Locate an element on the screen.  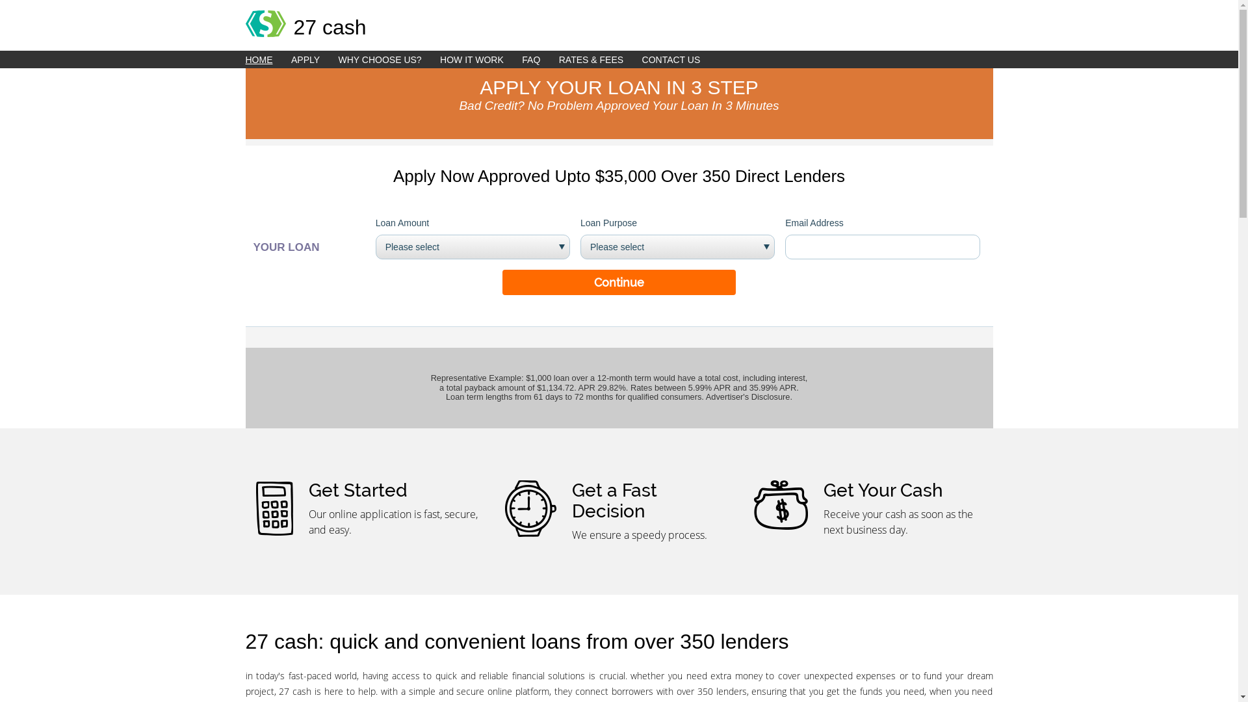
WHY CHOOSE US? is located at coordinates (388, 60).